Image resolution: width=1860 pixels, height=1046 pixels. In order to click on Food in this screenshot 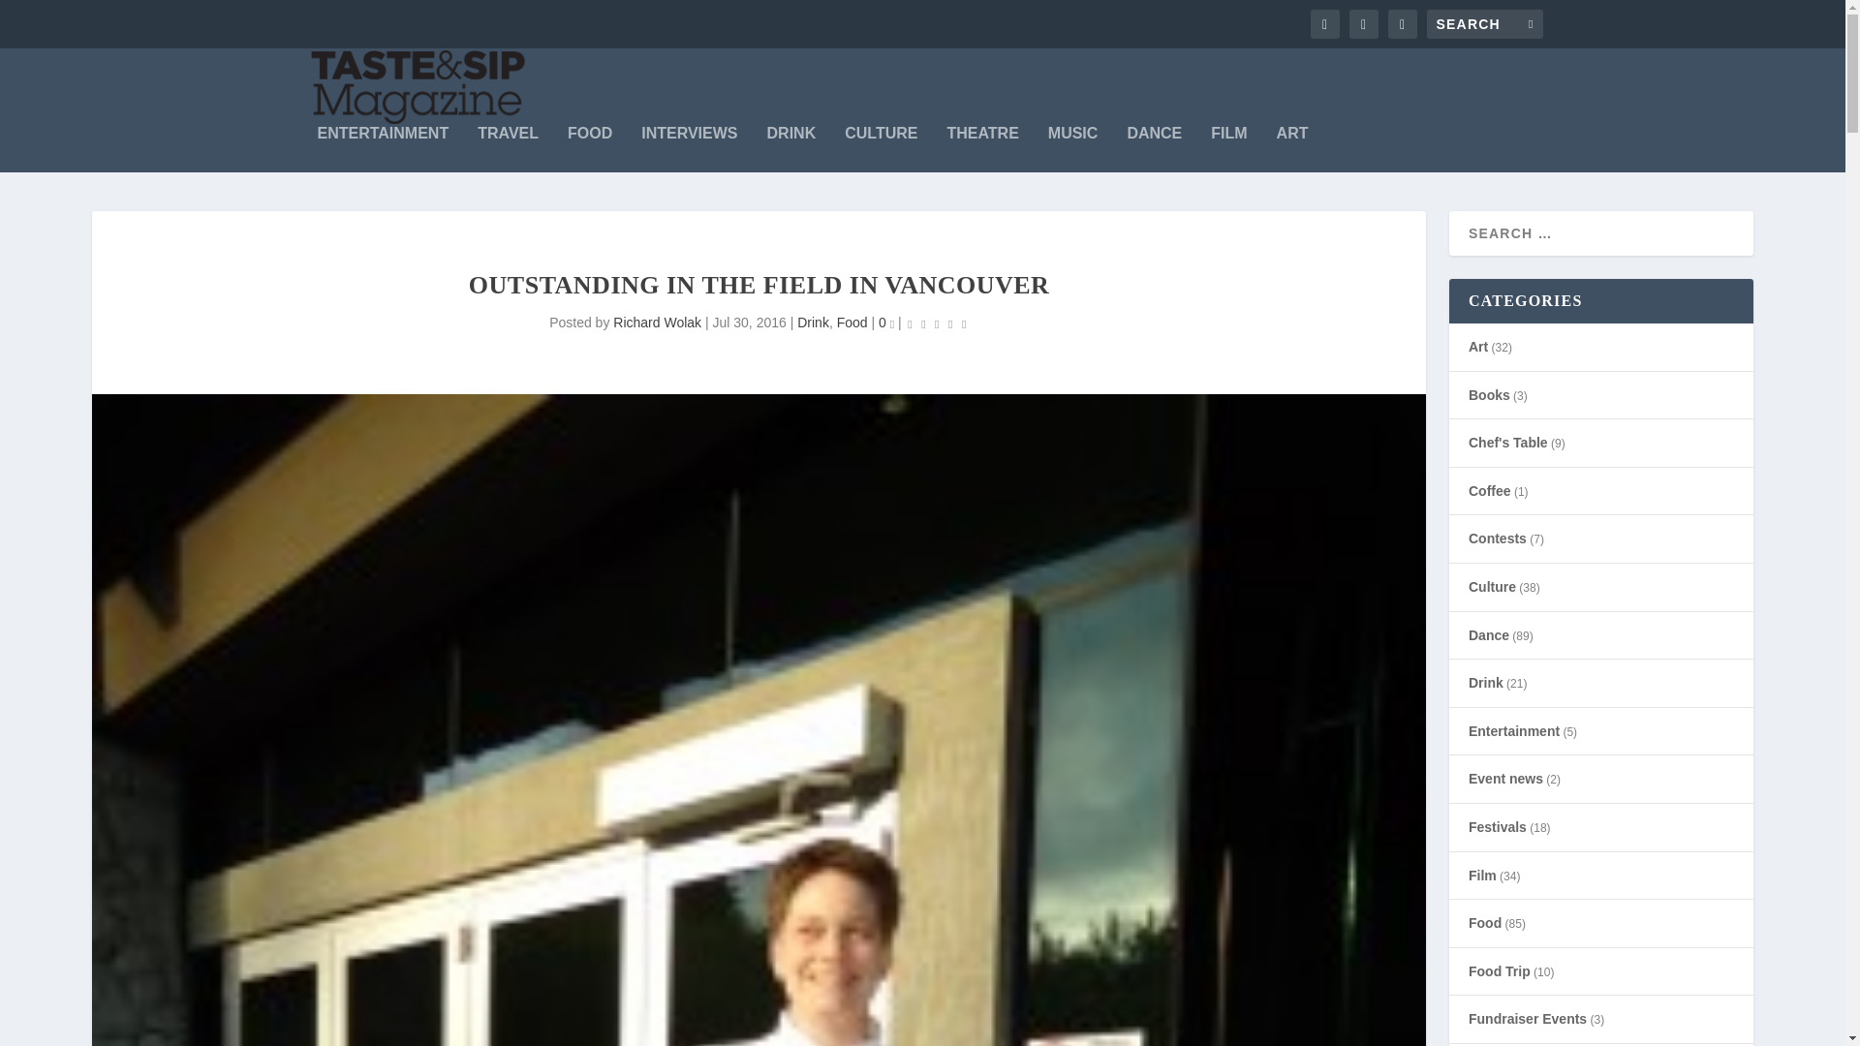, I will do `click(852, 323)`.